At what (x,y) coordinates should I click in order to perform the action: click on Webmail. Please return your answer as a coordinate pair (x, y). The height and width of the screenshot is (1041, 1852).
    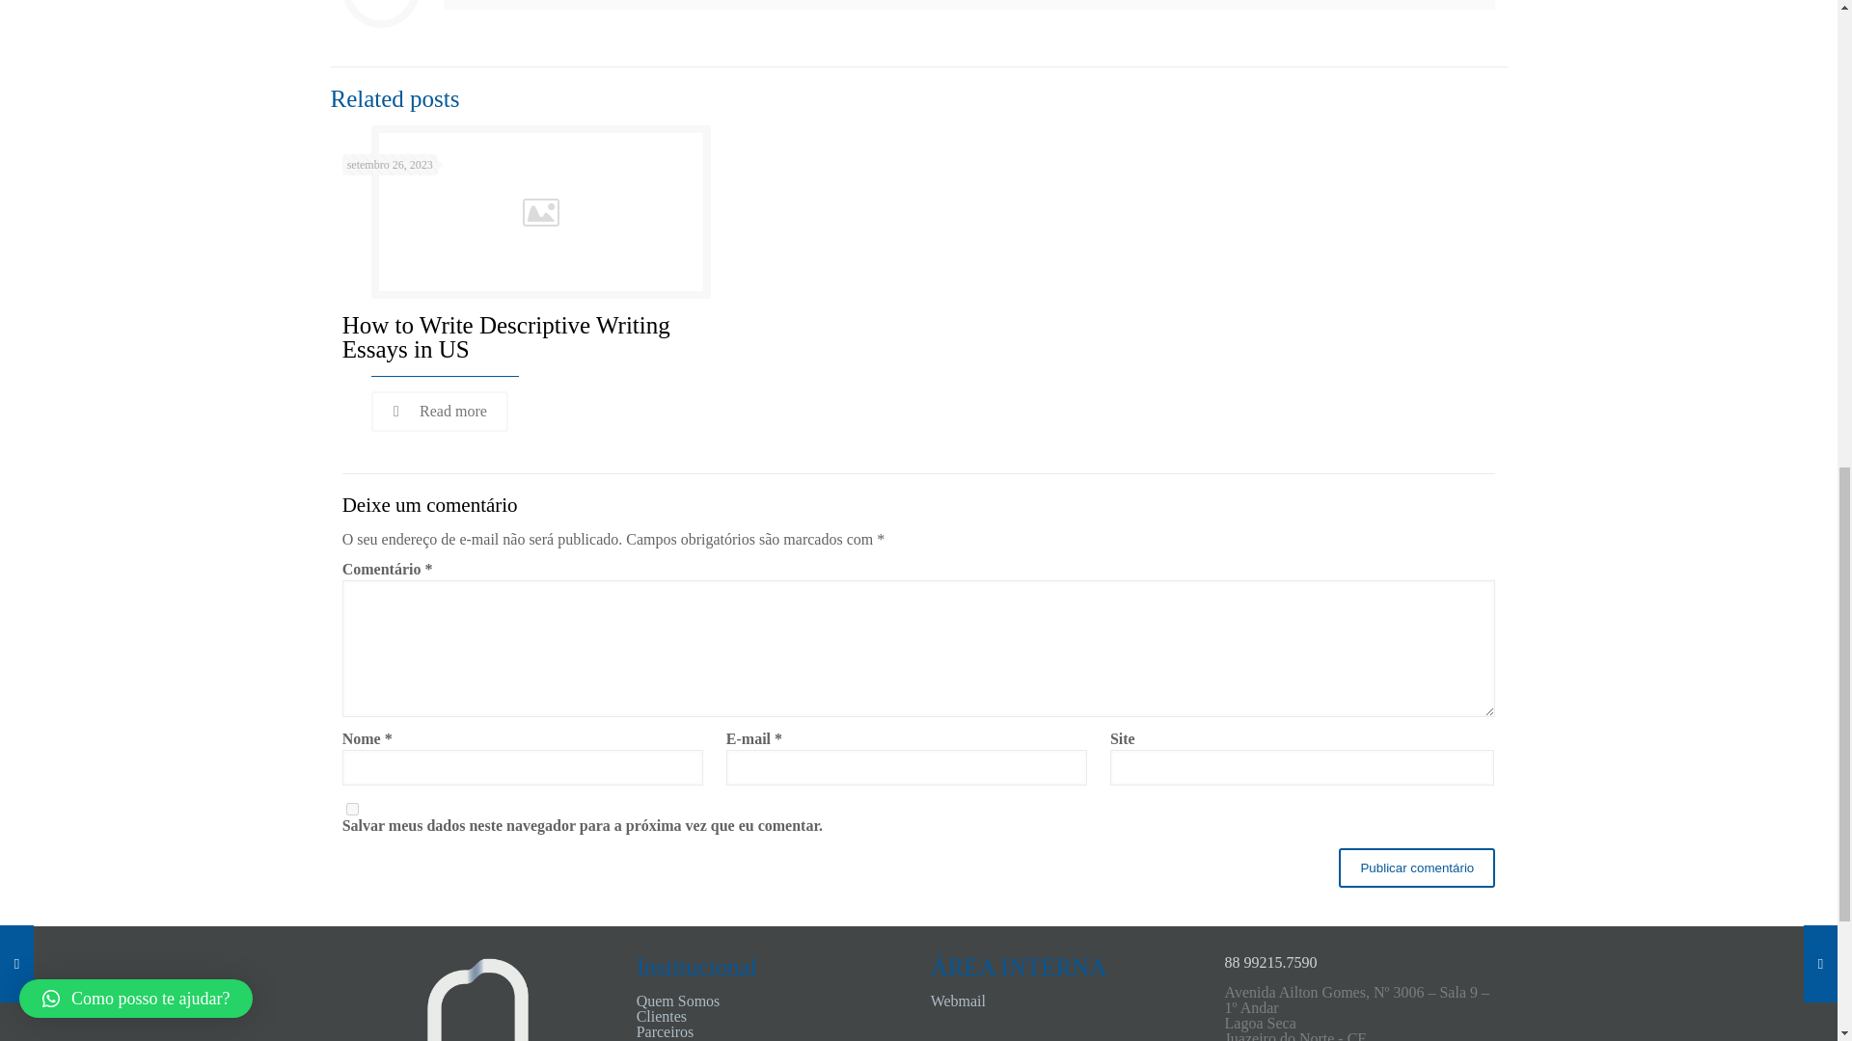
    Looking at the image, I should click on (958, 1001).